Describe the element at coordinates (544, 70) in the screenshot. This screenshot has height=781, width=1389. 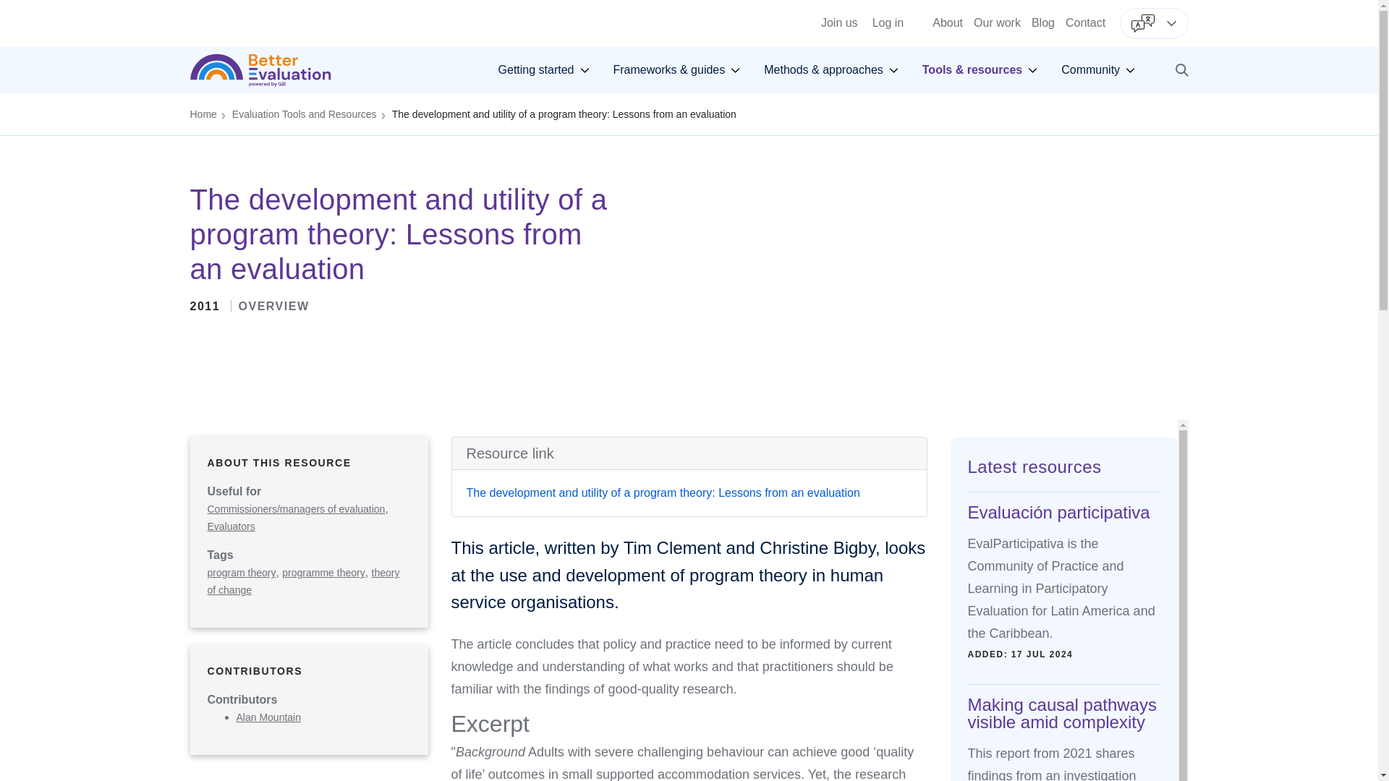
I see `About` at that location.